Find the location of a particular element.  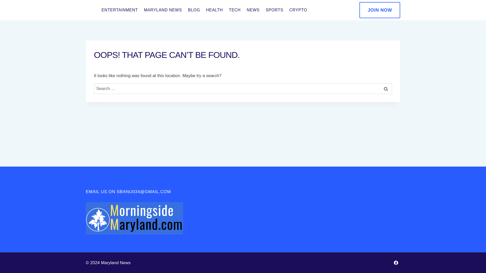

Search is located at coordinates (386, 89).